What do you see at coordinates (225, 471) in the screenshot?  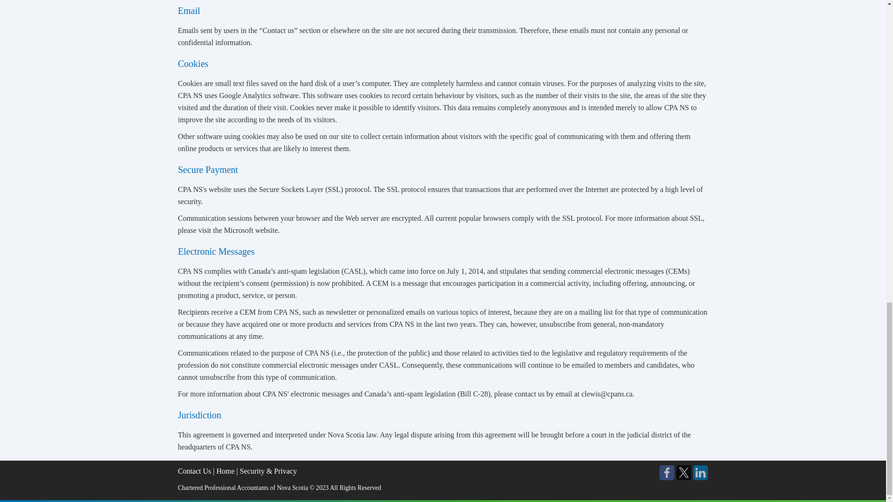 I see `Home` at bounding box center [225, 471].